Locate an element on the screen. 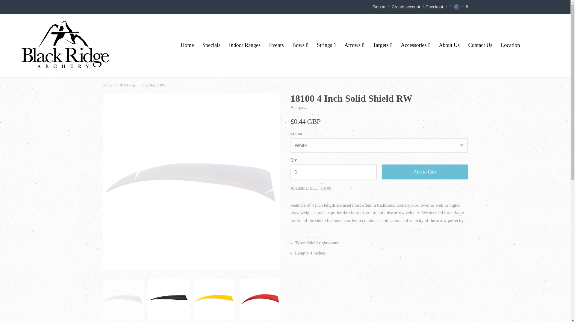 The image size is (575, 323). Indoor Ranges is located at coordinates (244, 45).